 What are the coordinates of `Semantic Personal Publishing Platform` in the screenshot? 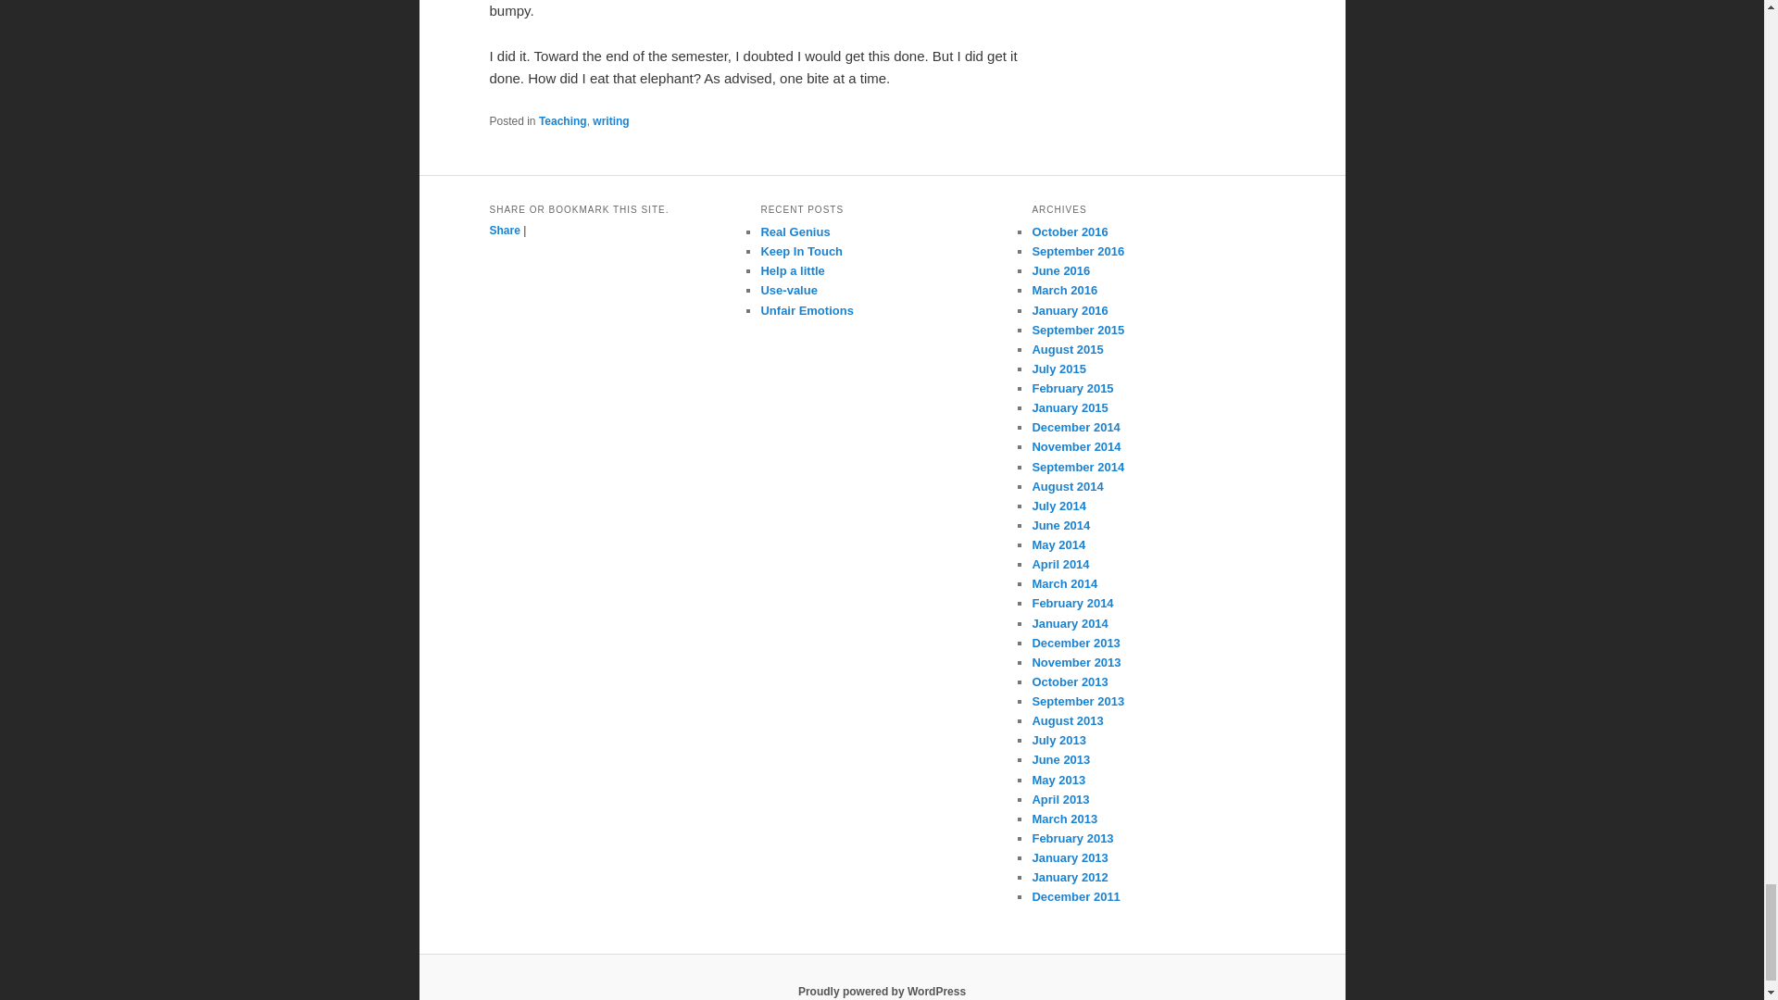 It's located at (882, 991).